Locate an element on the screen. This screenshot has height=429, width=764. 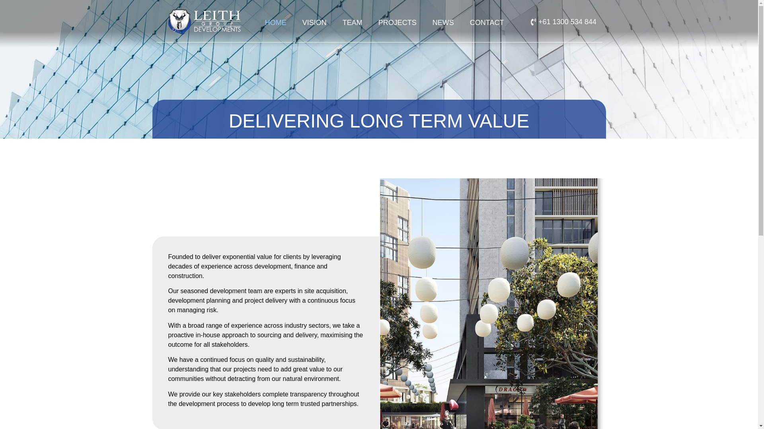
NEWS is located at coordinates (443, 23).